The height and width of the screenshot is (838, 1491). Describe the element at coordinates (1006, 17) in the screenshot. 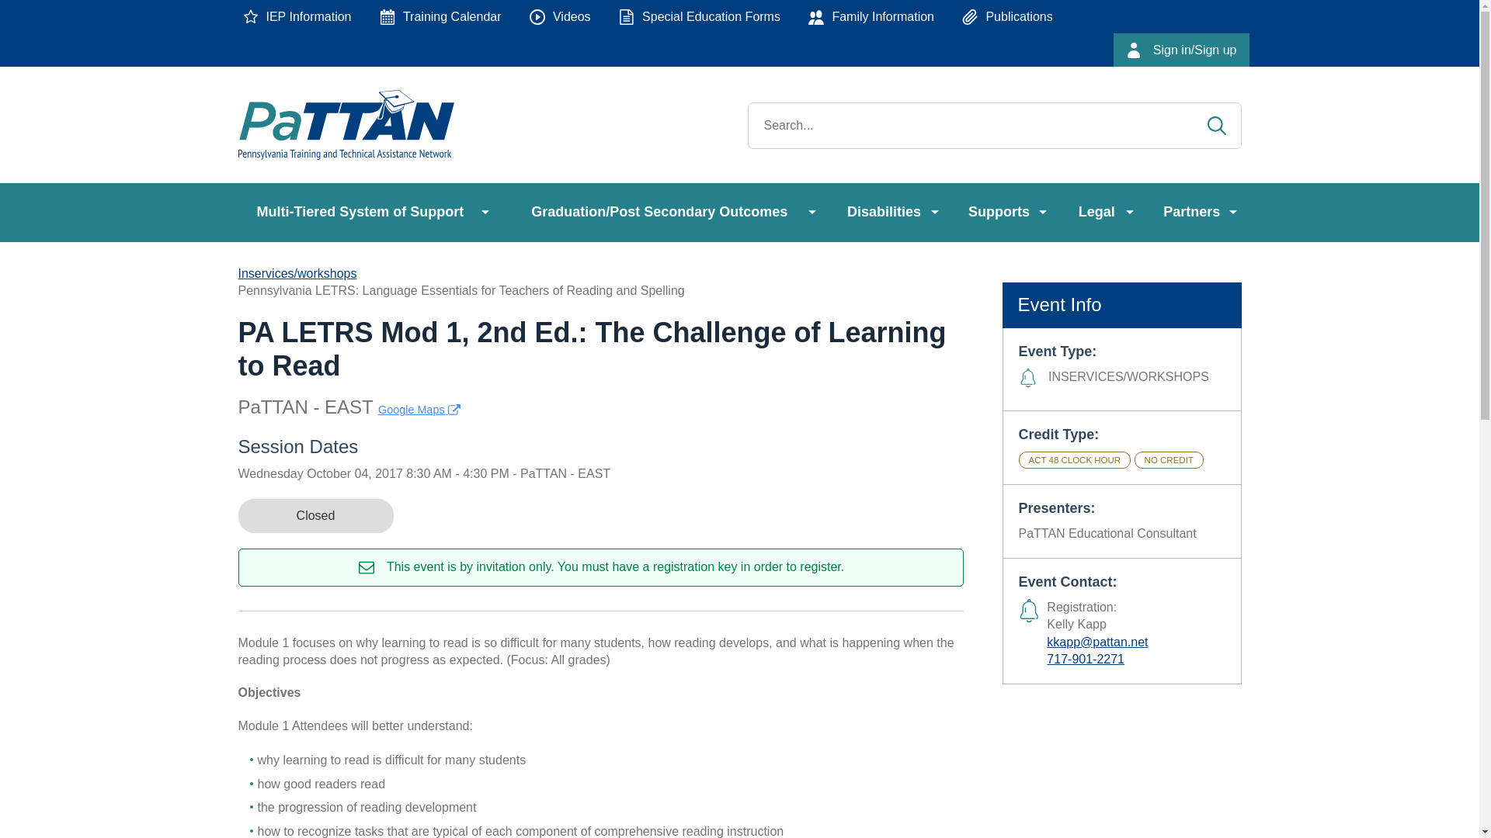

I see `Publications` at that location.